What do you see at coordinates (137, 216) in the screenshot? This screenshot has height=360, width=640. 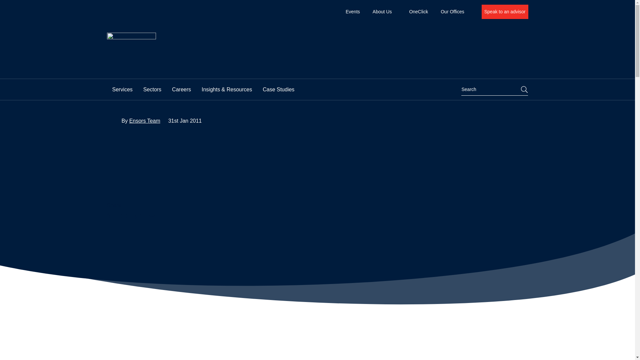 I see `Share on Twitter` at bounding box center [137, 216].